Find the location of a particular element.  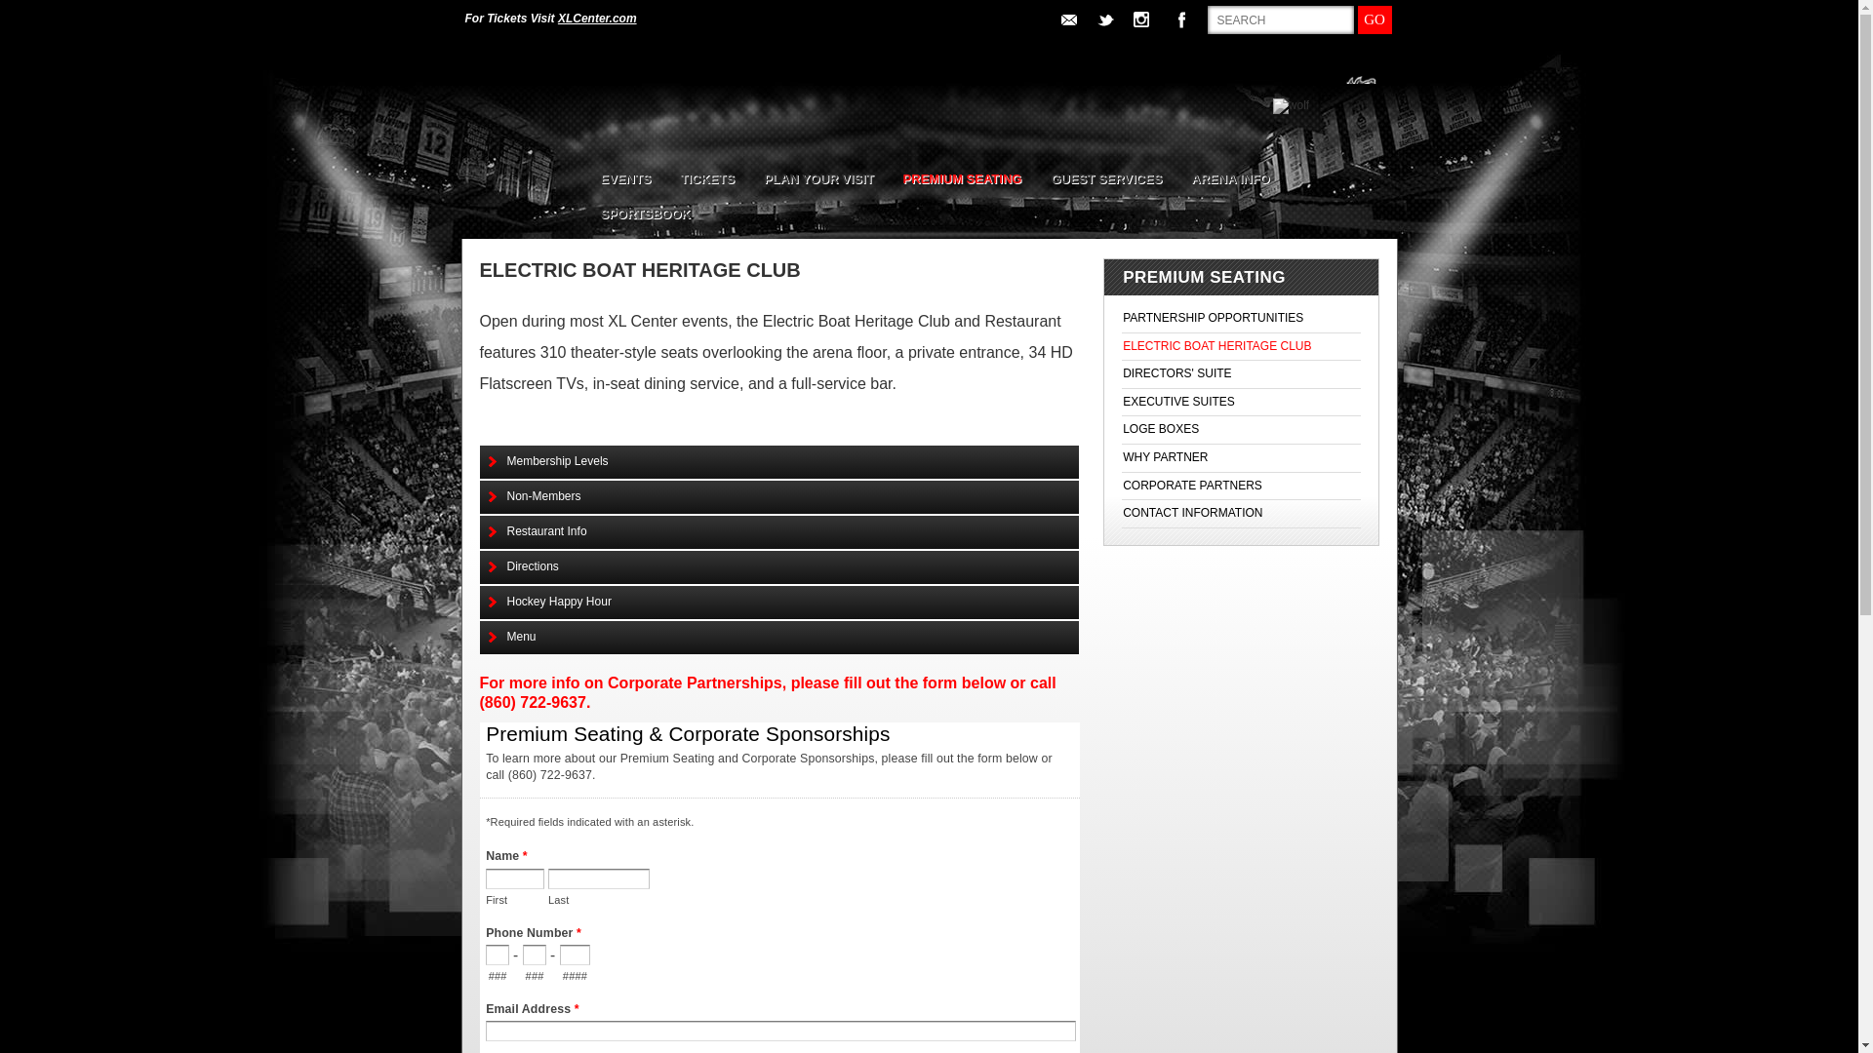

twitter is located at coordinates (1106, 19).